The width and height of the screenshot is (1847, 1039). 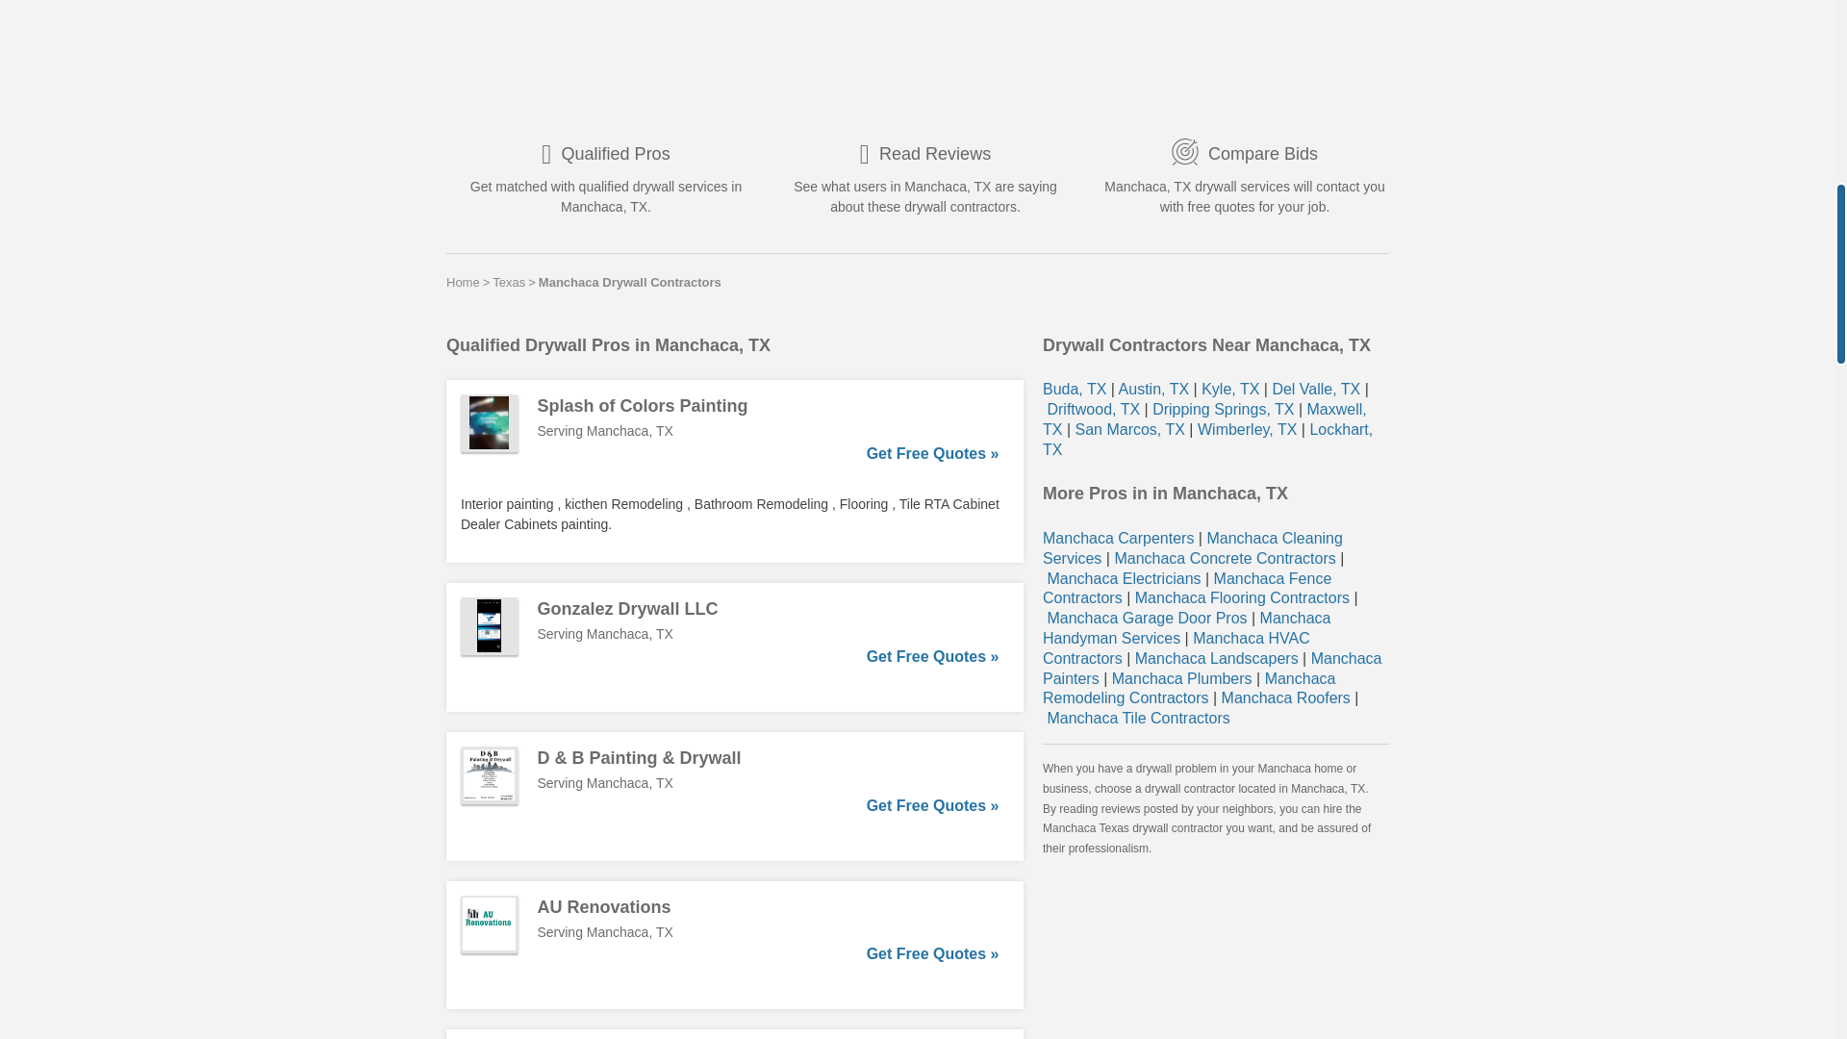 What do you see at coordinates (768, 406) in the screenshot?
I see `Splash of Colors Painting` at bounding box center [768, 406].